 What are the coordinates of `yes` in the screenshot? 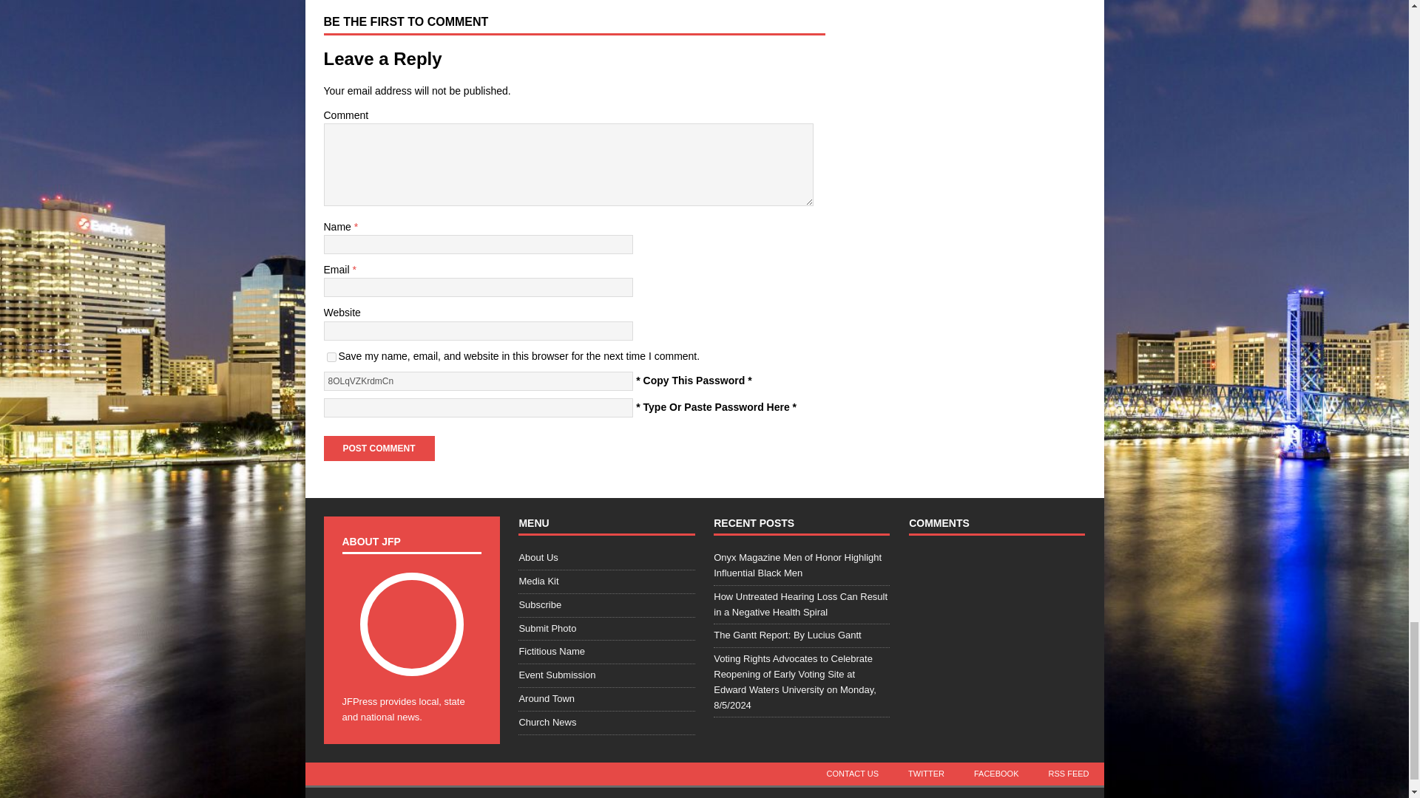 It's located at (331, 358).